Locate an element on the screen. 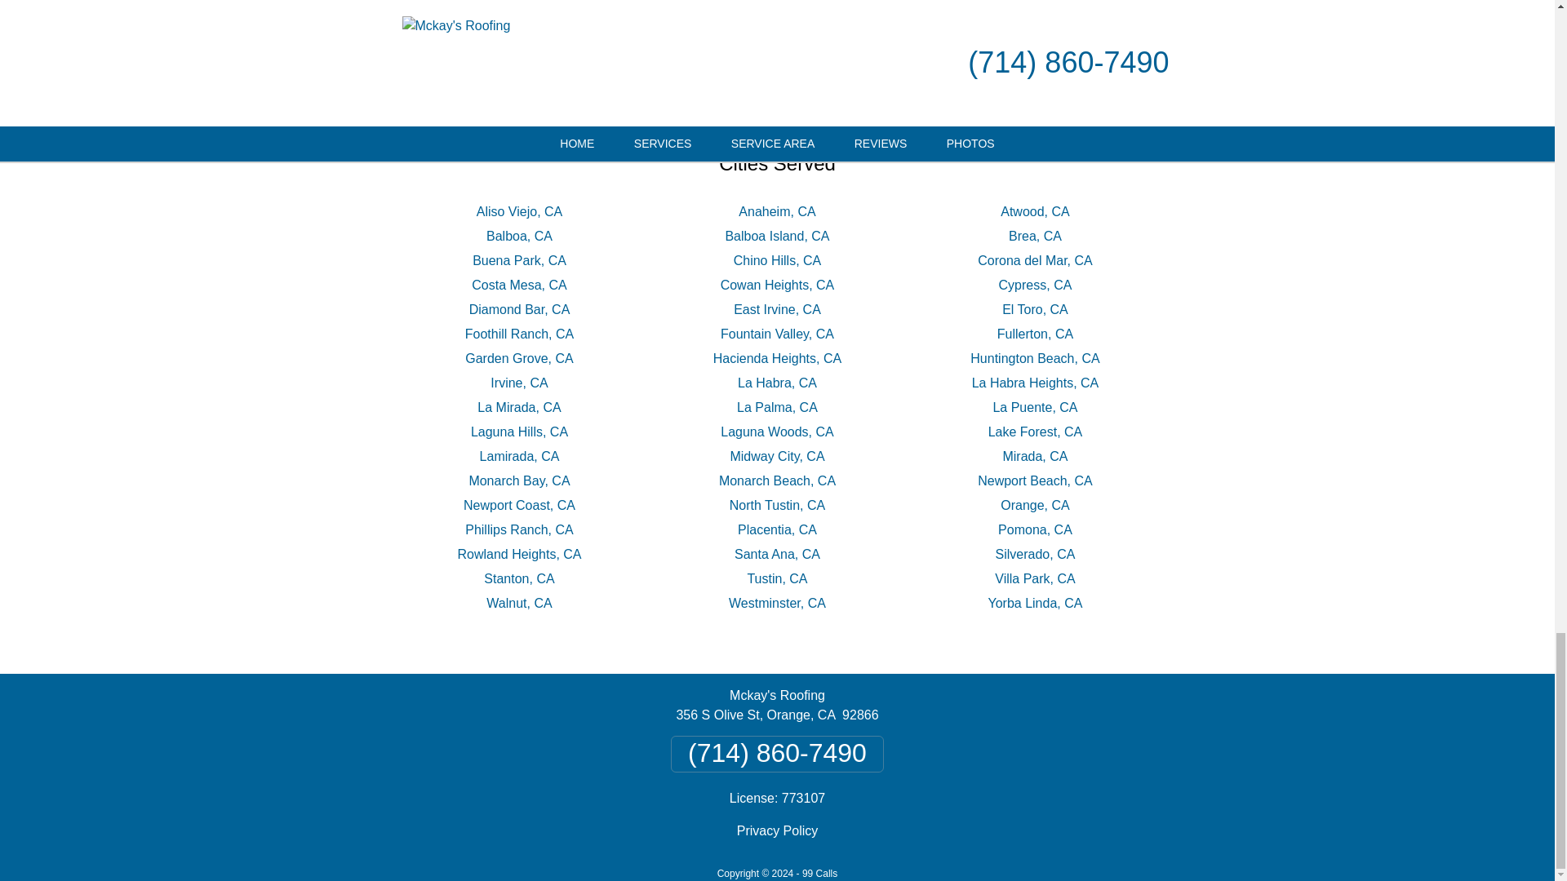  Yelp is located at coordinates (835, 62).